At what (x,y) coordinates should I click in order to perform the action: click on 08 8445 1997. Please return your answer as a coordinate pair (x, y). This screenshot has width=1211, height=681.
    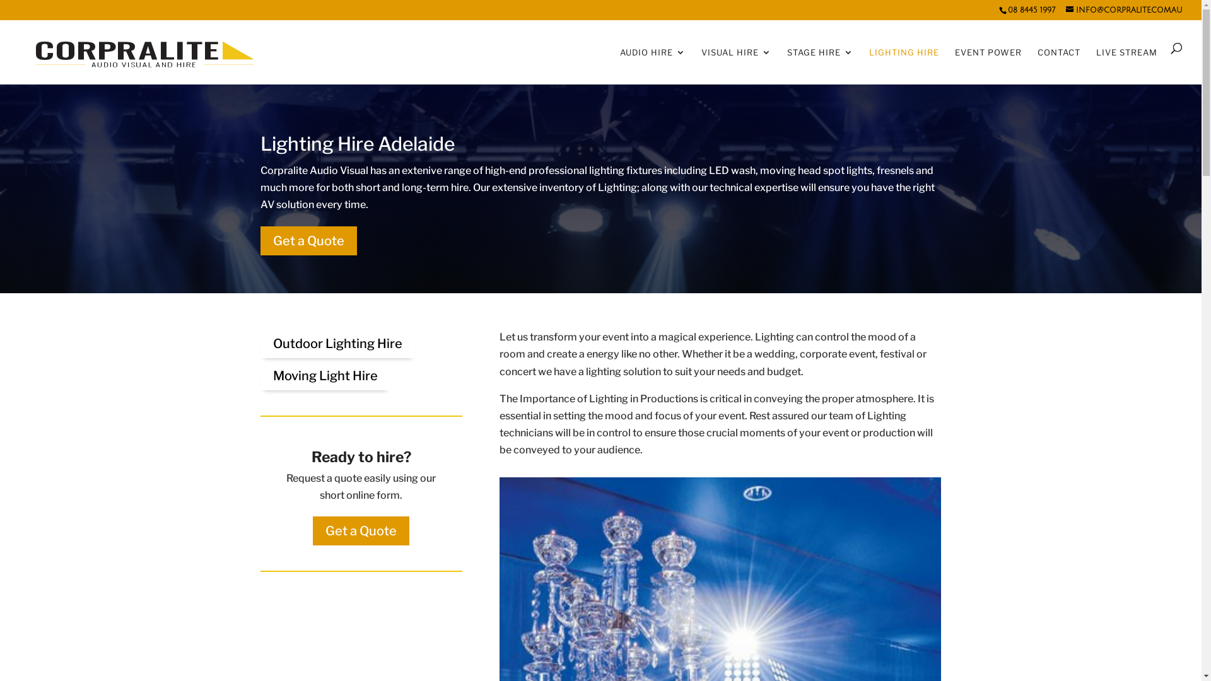
    Looking at the image, I should click on (1031, 10).